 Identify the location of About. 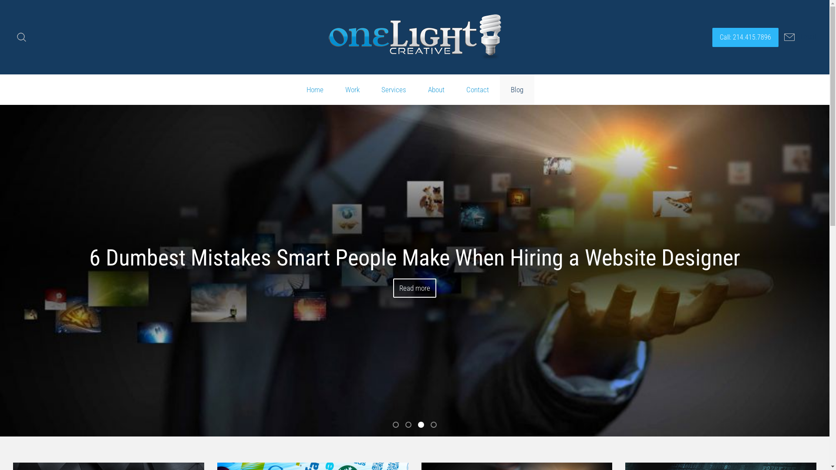
(436, 90).